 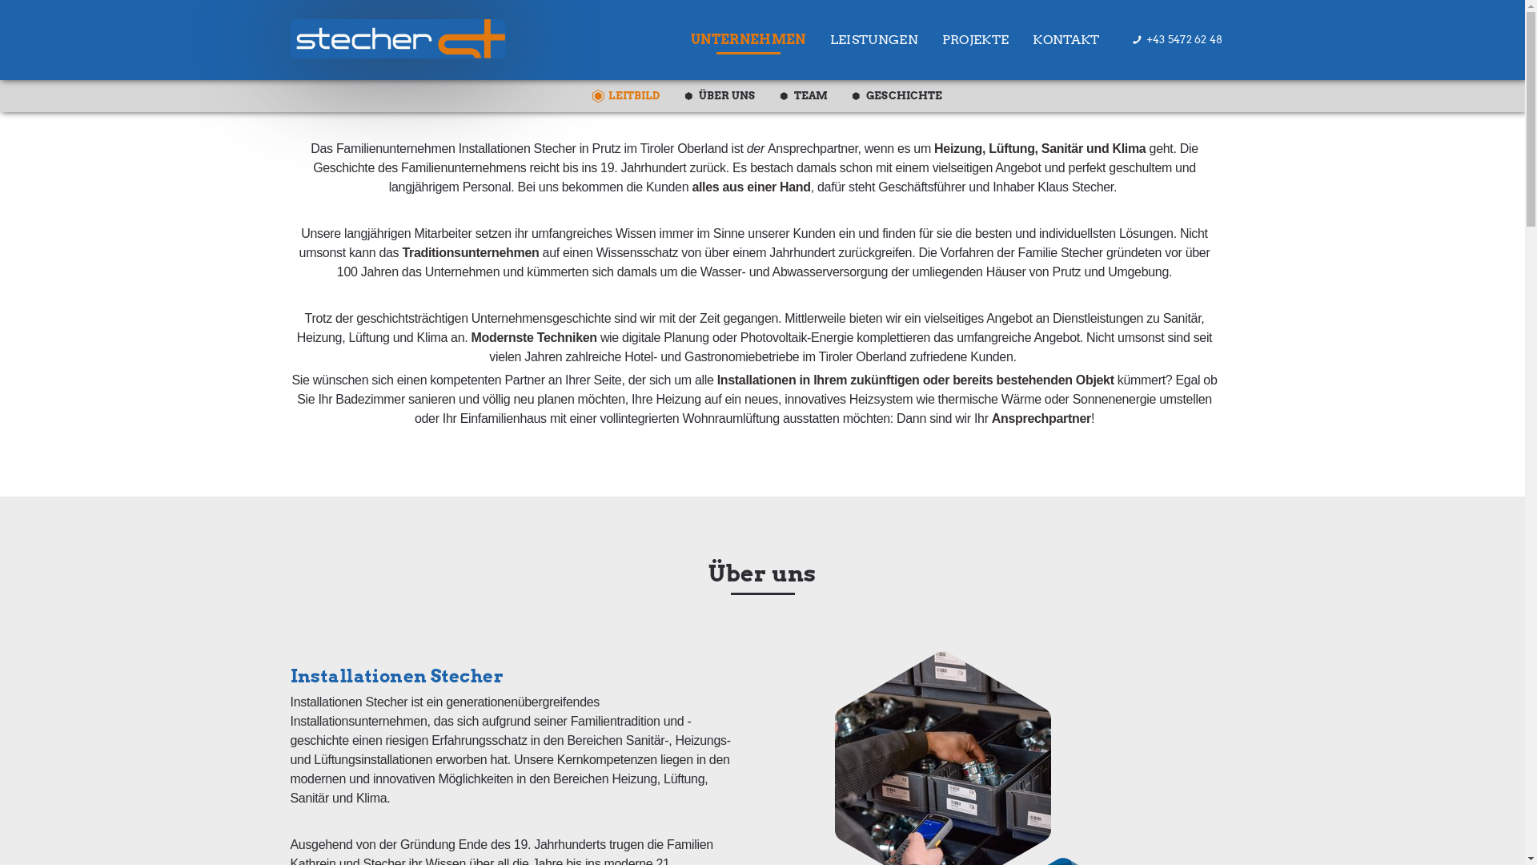 I want to click on UNTERNEHMEN, so click(x=748, y=34).